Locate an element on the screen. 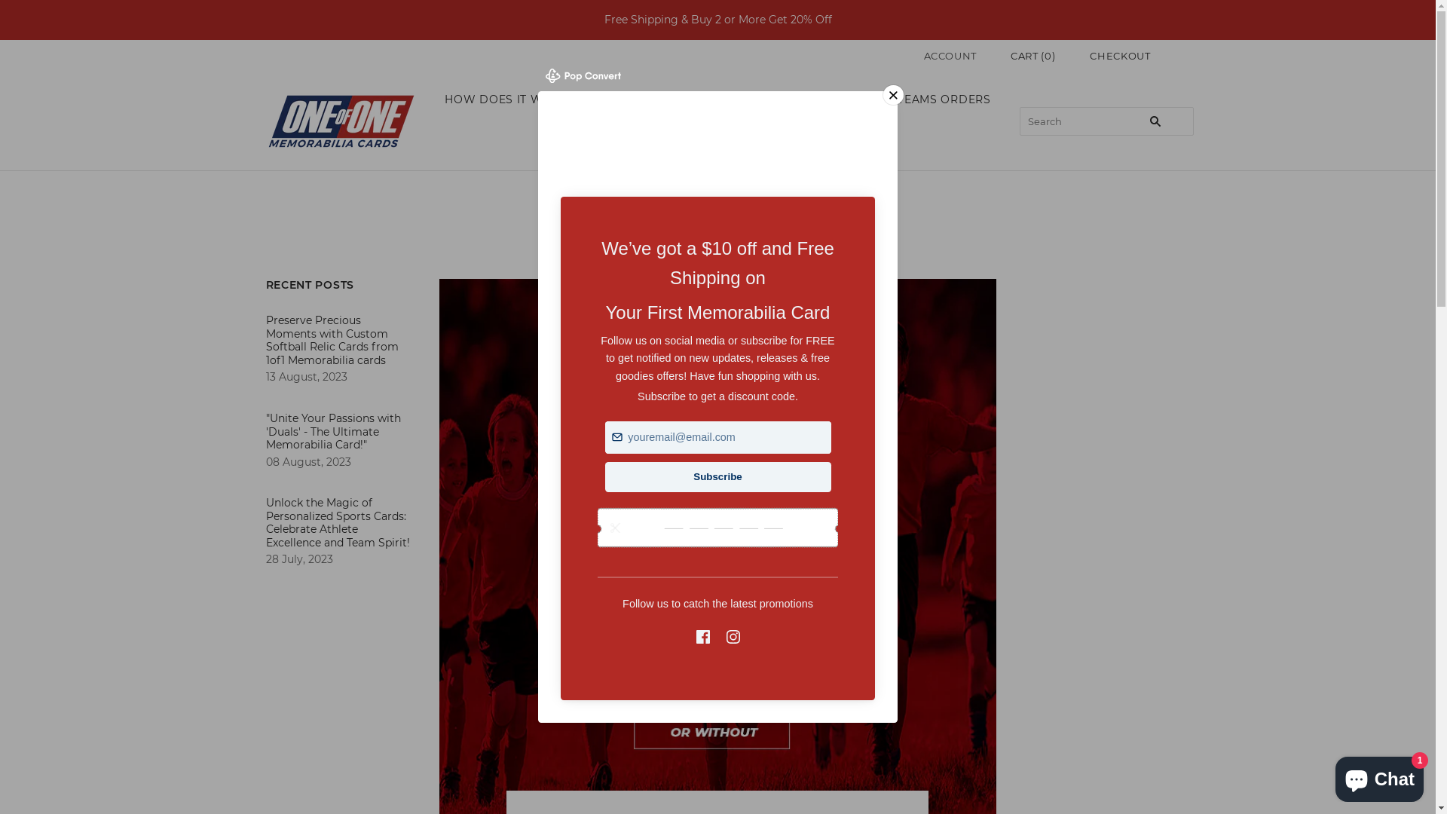 This screenshot has height=814, width=1447. CHECKOUT is located at coordinates (1120, 56).